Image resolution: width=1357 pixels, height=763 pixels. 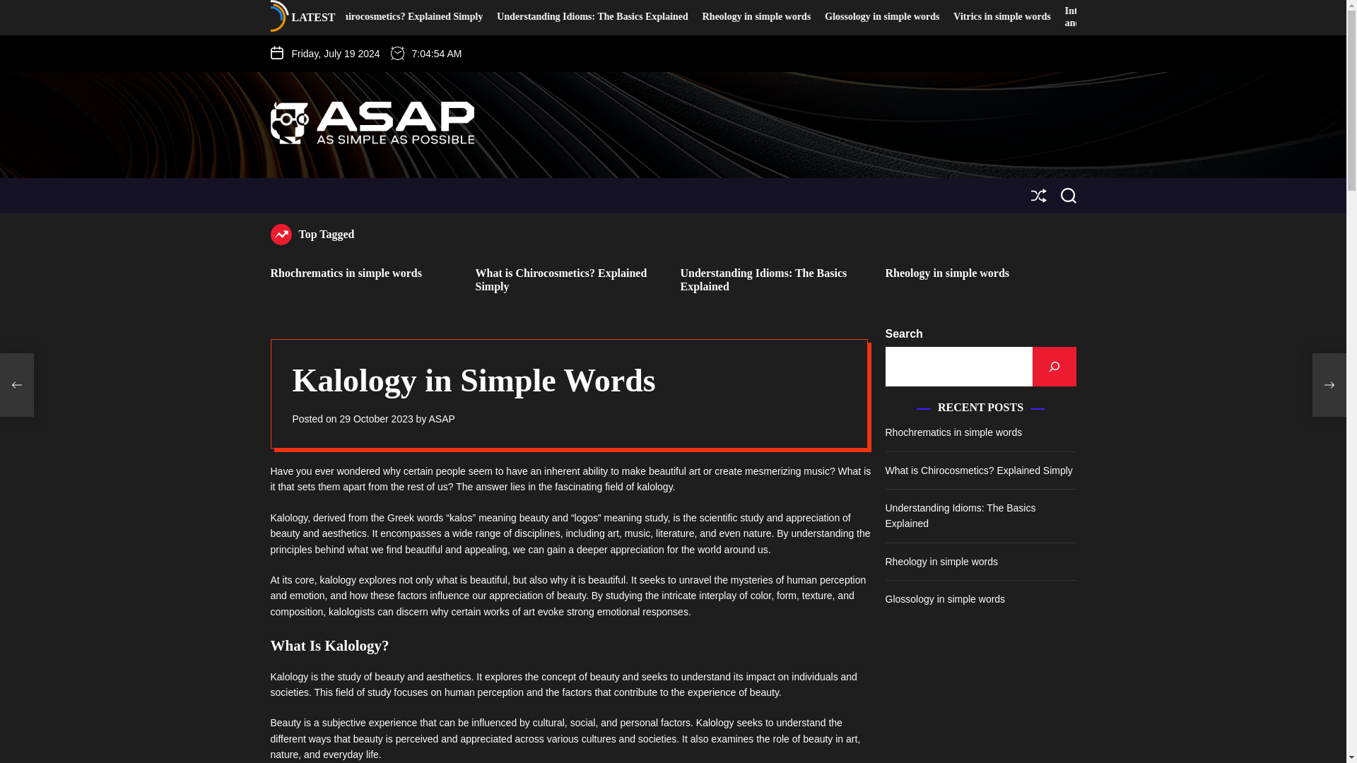 What do you see at coordinates (948, 17) in the screenshot?
I see `Rheology in simple words` at bounding box center [948, 17].